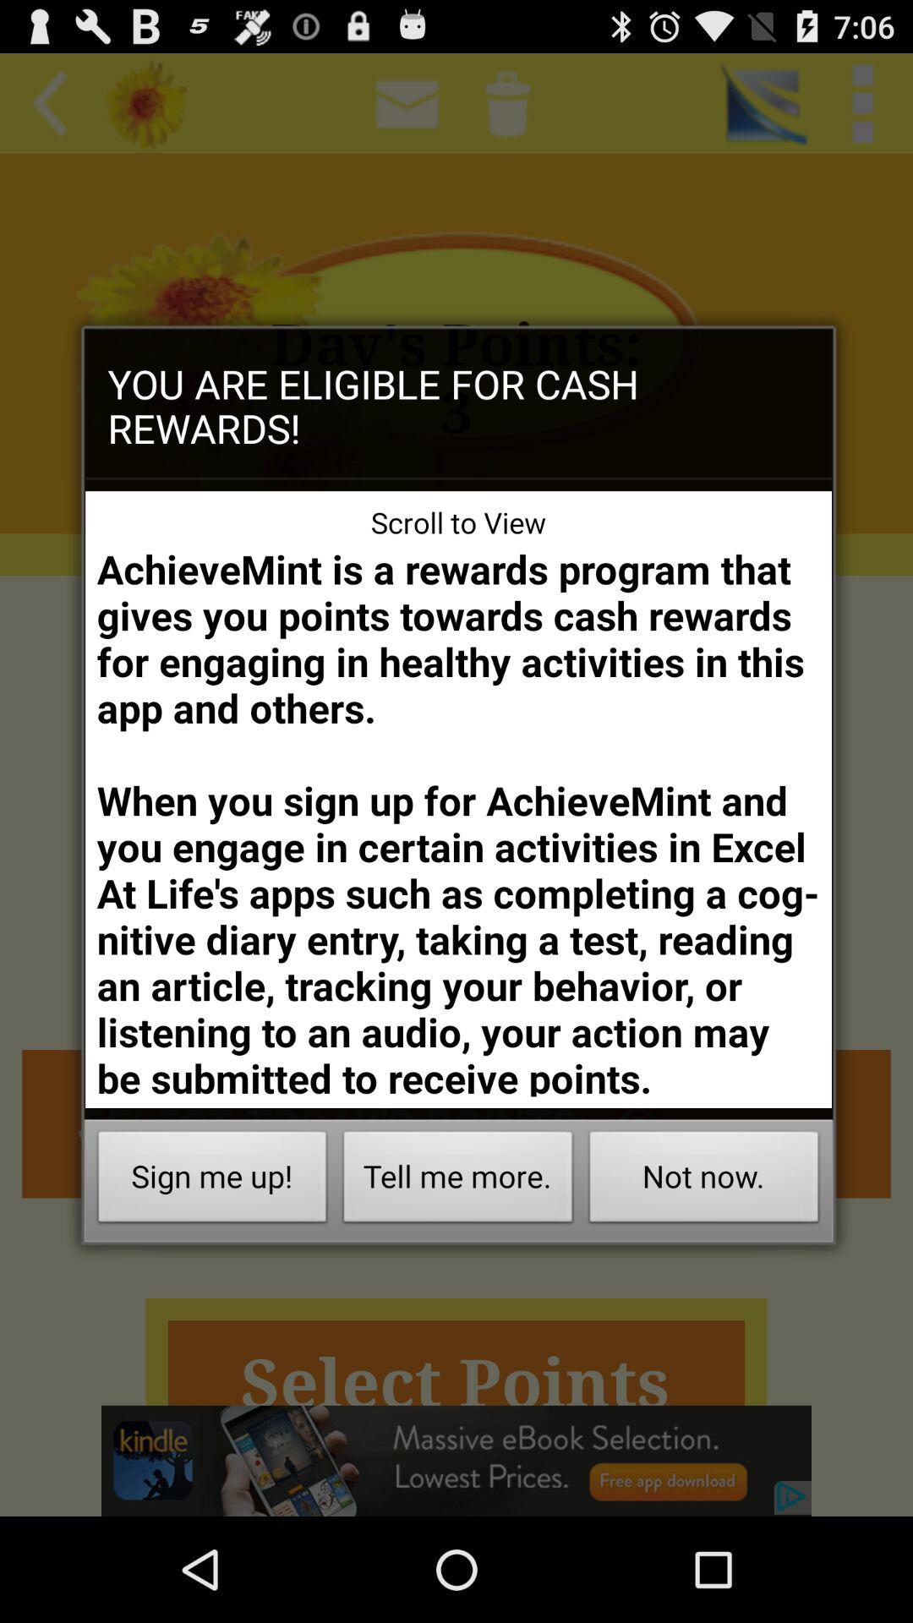  What do you see at coordinates (703, 1182) in the screenshot?
I see `select the item next to tell me more.` at bounding box center [703, 1182].